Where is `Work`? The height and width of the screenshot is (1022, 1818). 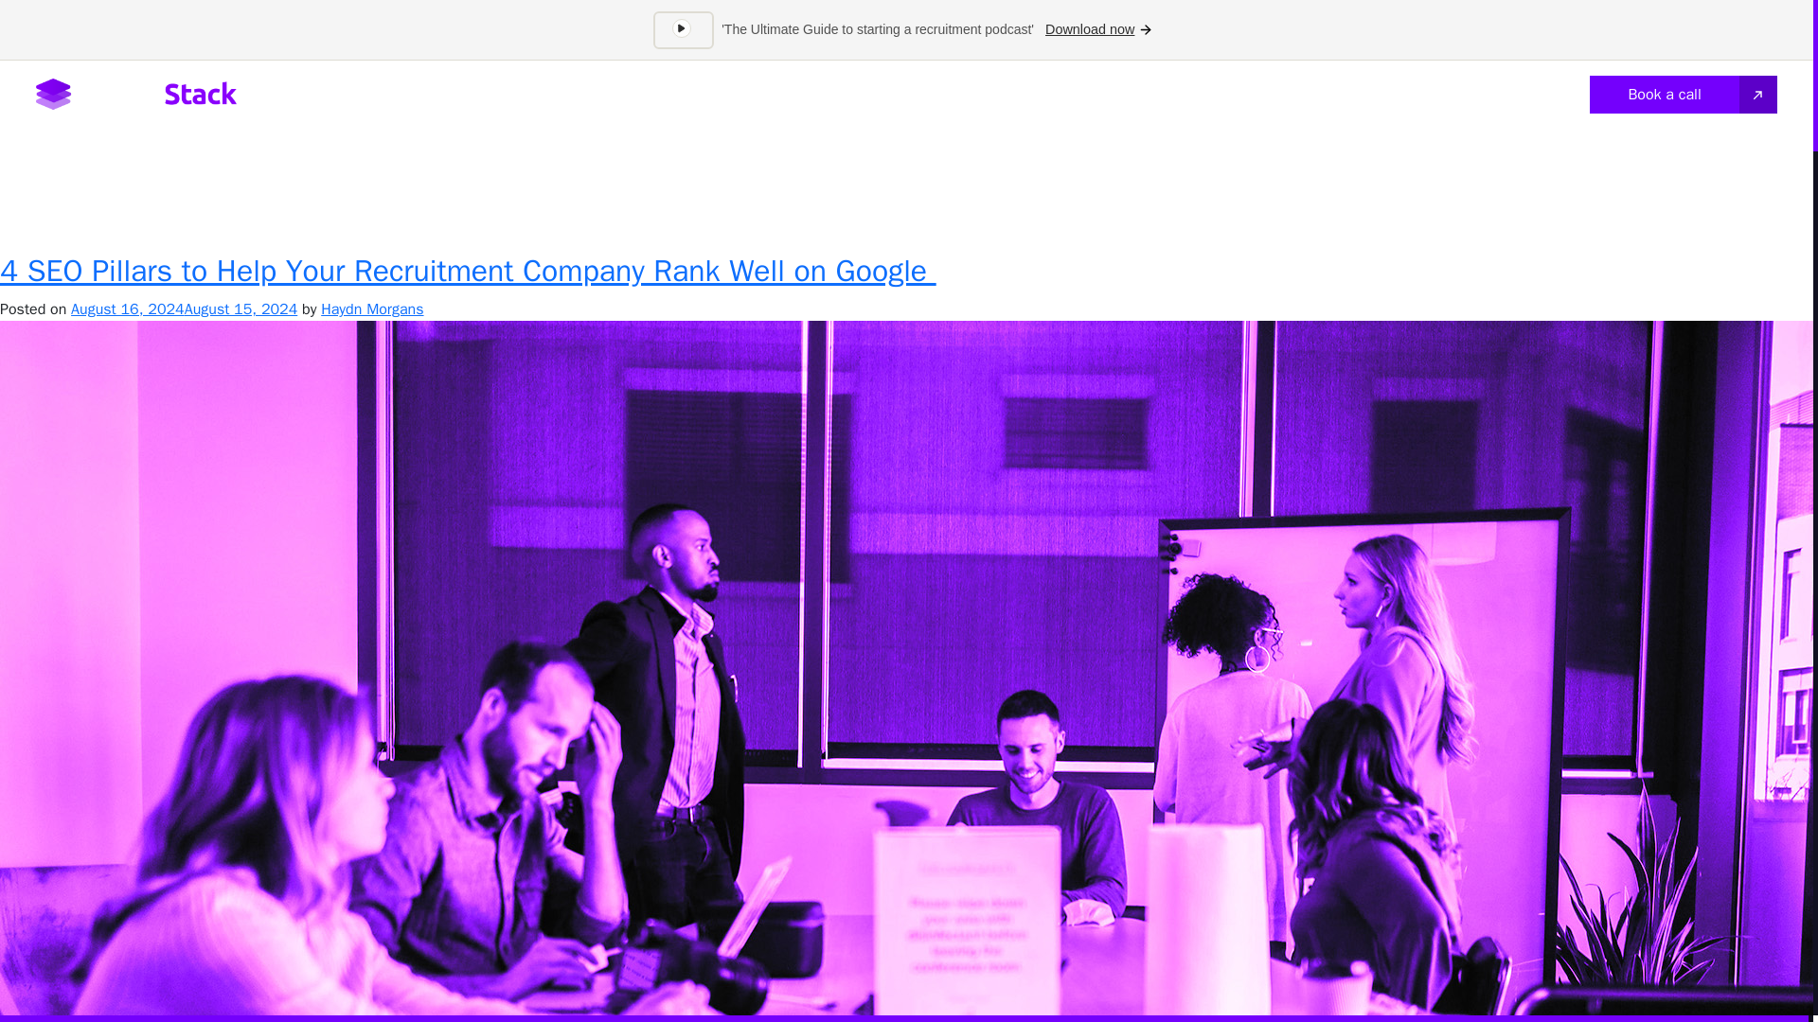 Work is located at coordinates (922, 87).